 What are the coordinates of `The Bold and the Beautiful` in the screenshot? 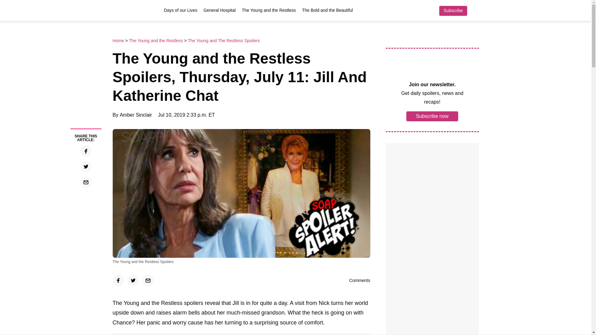 It's located at (327, 10).